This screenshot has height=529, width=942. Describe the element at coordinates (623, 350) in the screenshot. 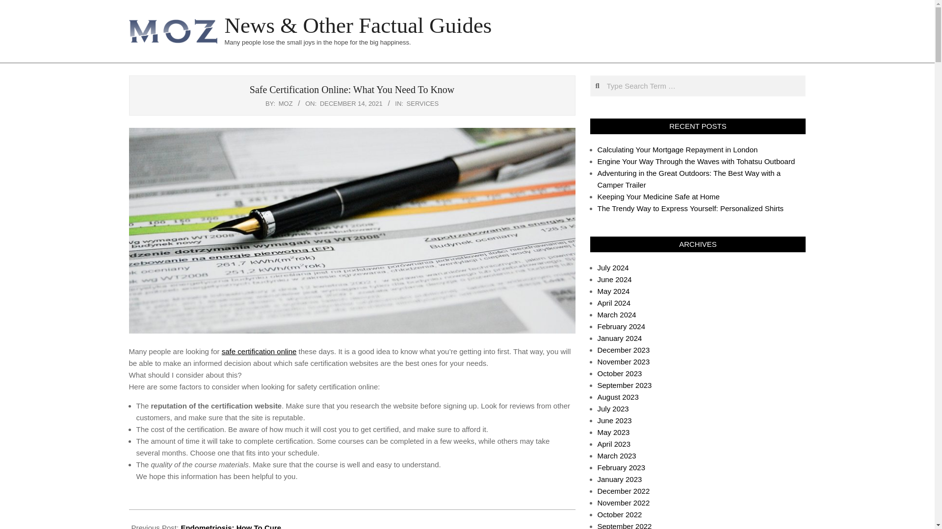

I see `December 2023` at that location.